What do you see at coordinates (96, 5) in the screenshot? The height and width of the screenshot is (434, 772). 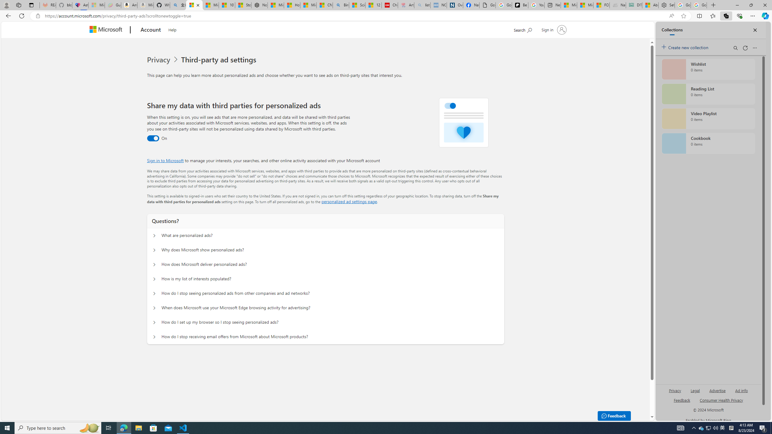 I see `Microsoft-Report a Concern to Bing - Sleeping` at bounding box center [96, 5].